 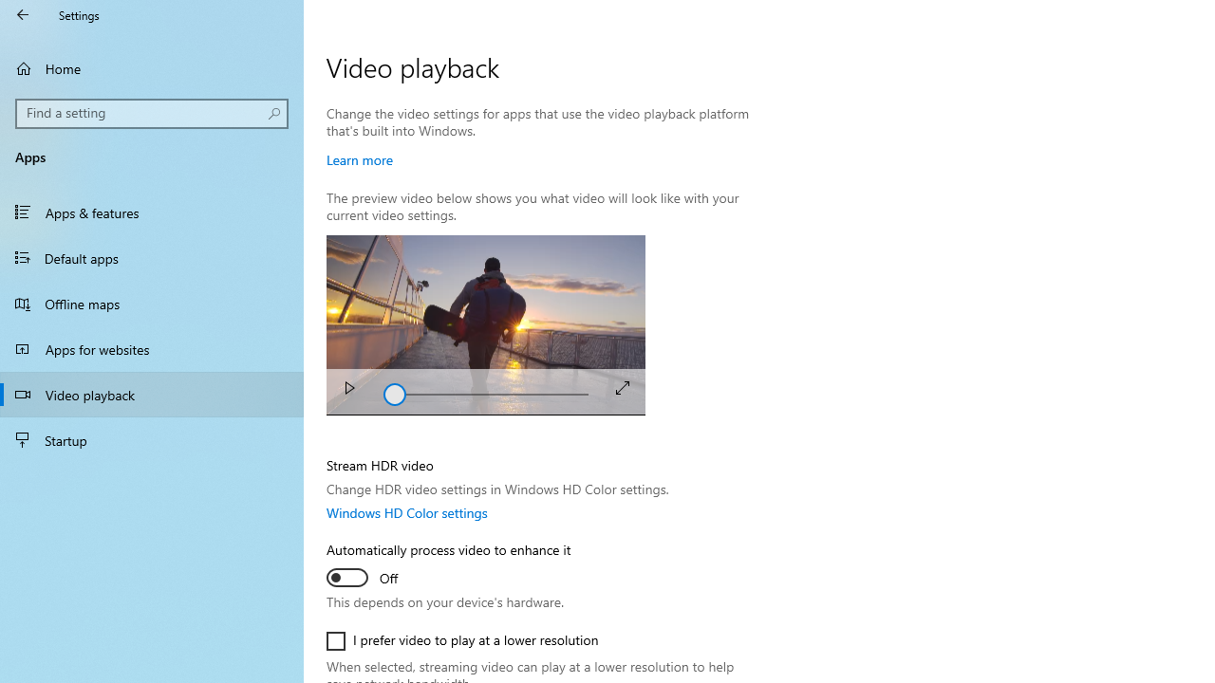 I want to click on Apps for websites, so click(x=152, y=349).